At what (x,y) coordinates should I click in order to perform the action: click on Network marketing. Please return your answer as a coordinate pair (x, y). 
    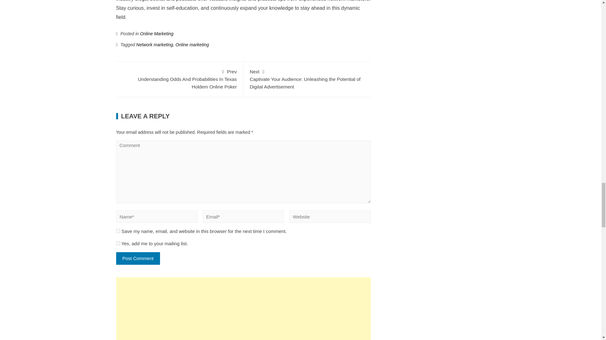
    Looking at the image, I should click on (155, 45).